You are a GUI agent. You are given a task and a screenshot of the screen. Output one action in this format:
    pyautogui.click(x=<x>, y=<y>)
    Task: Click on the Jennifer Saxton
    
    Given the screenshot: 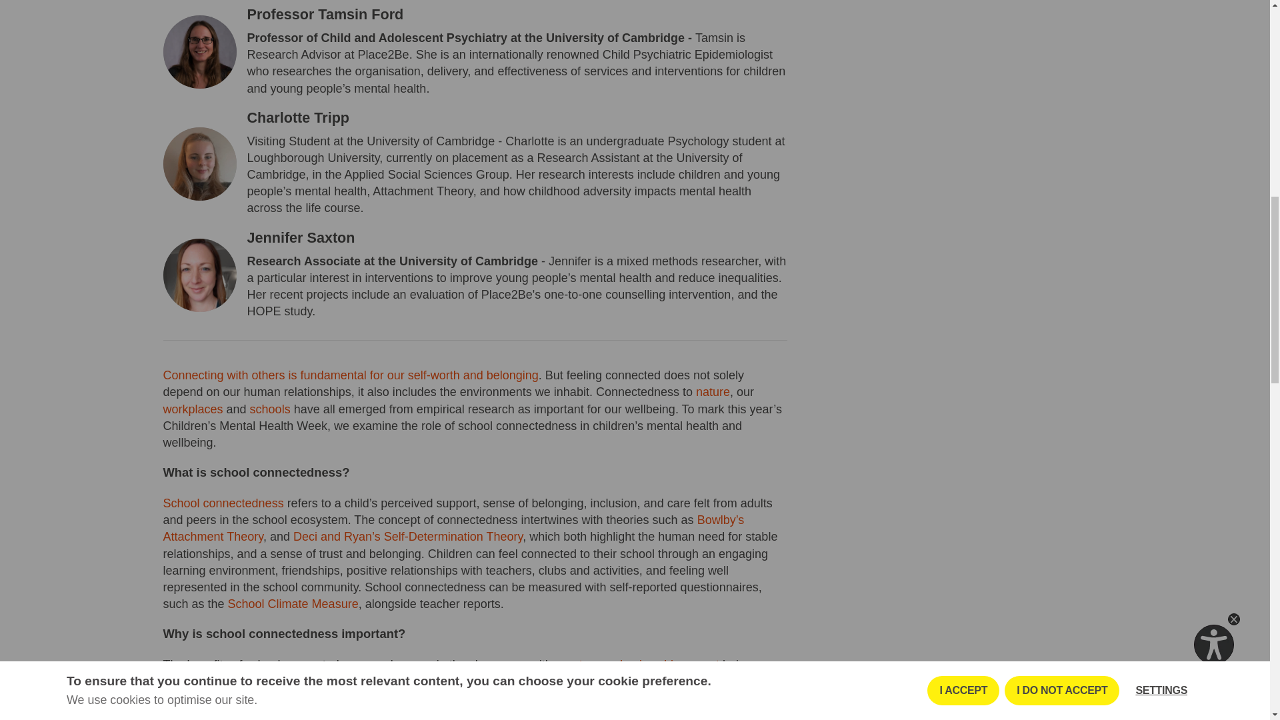 What is the action you would take?
    pyautogui.click(x=300, y=237)
    